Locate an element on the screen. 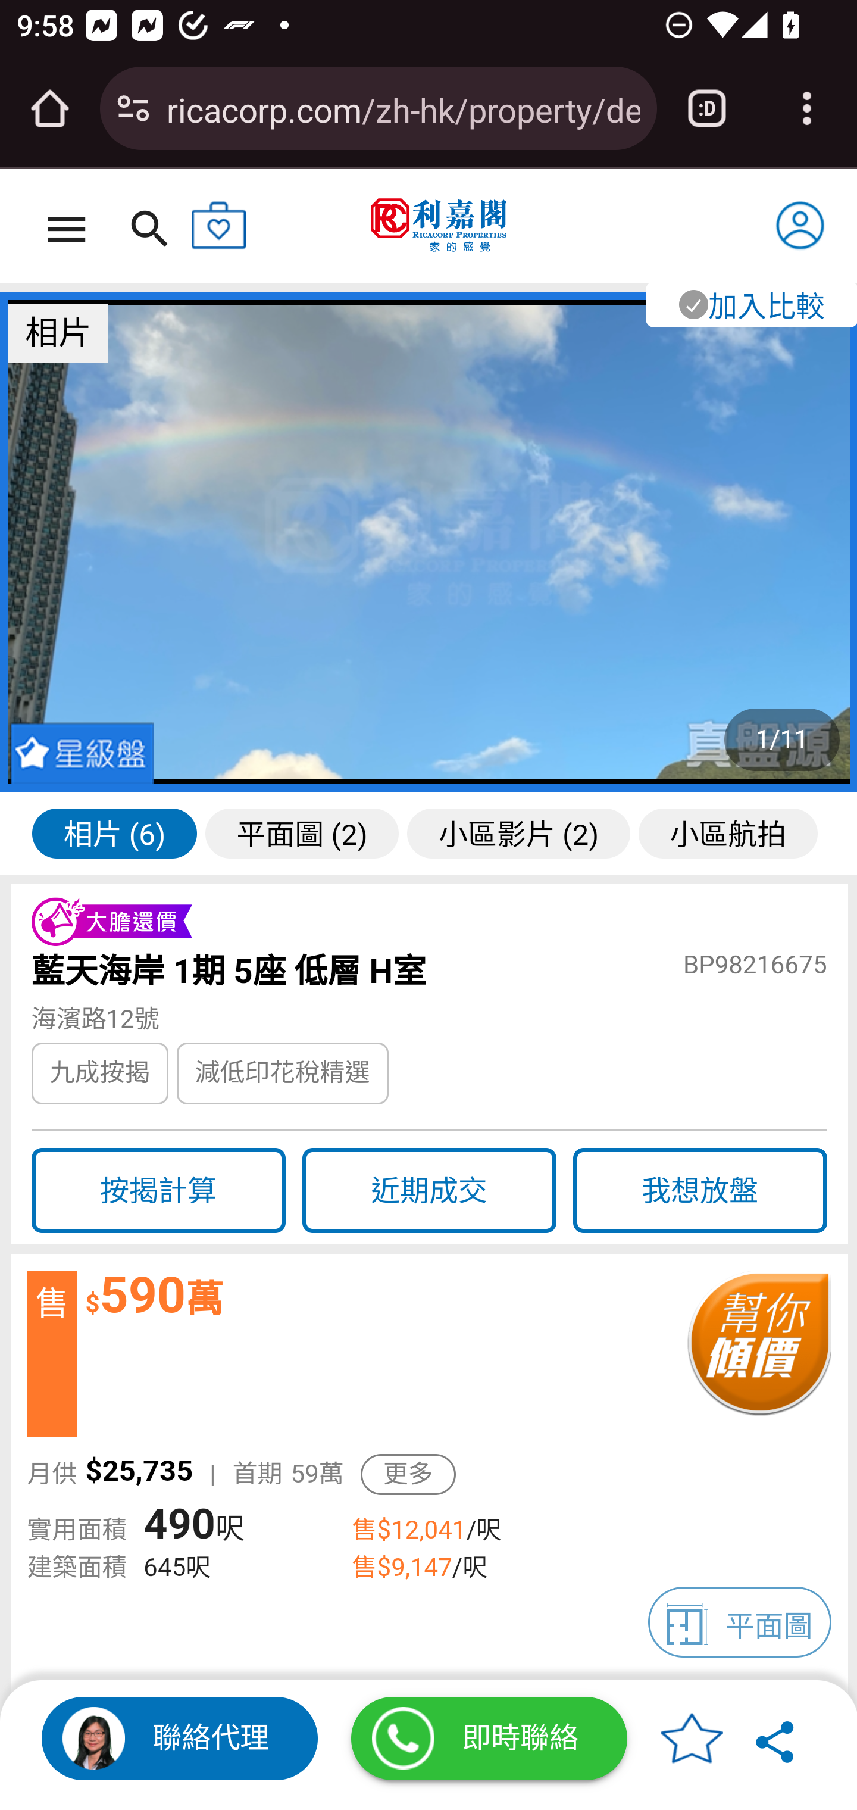 The height and width of the screenshot is (1810, 857). Connection is secure is located at coordinates (133, 108).